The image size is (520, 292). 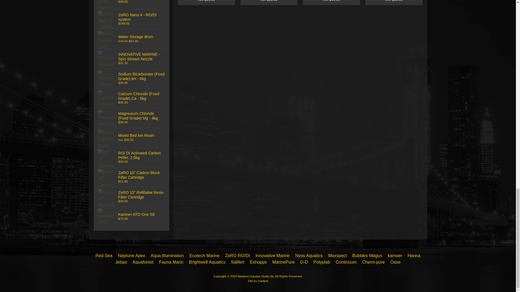 I want to click on INNOVATIVE MARINE - Spin Stream Nozzle, so click(x=132, y=58).